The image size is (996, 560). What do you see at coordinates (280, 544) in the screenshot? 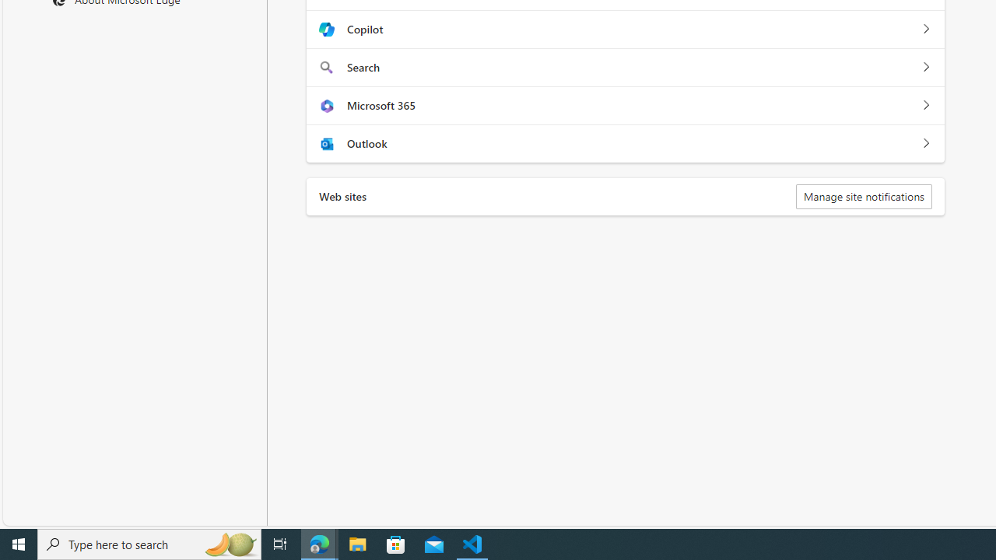
I see `Task View` at bounding box center [280, 544].